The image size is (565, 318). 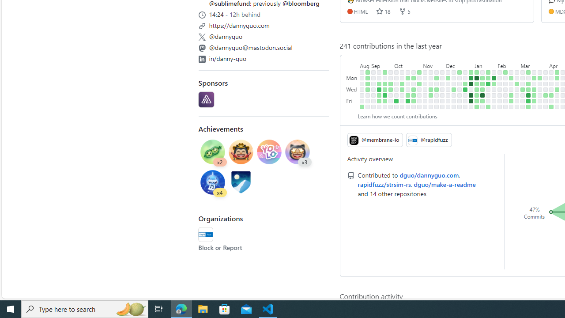 I want to click on Achievement: Quickdraw, so click(x=241, y=151).